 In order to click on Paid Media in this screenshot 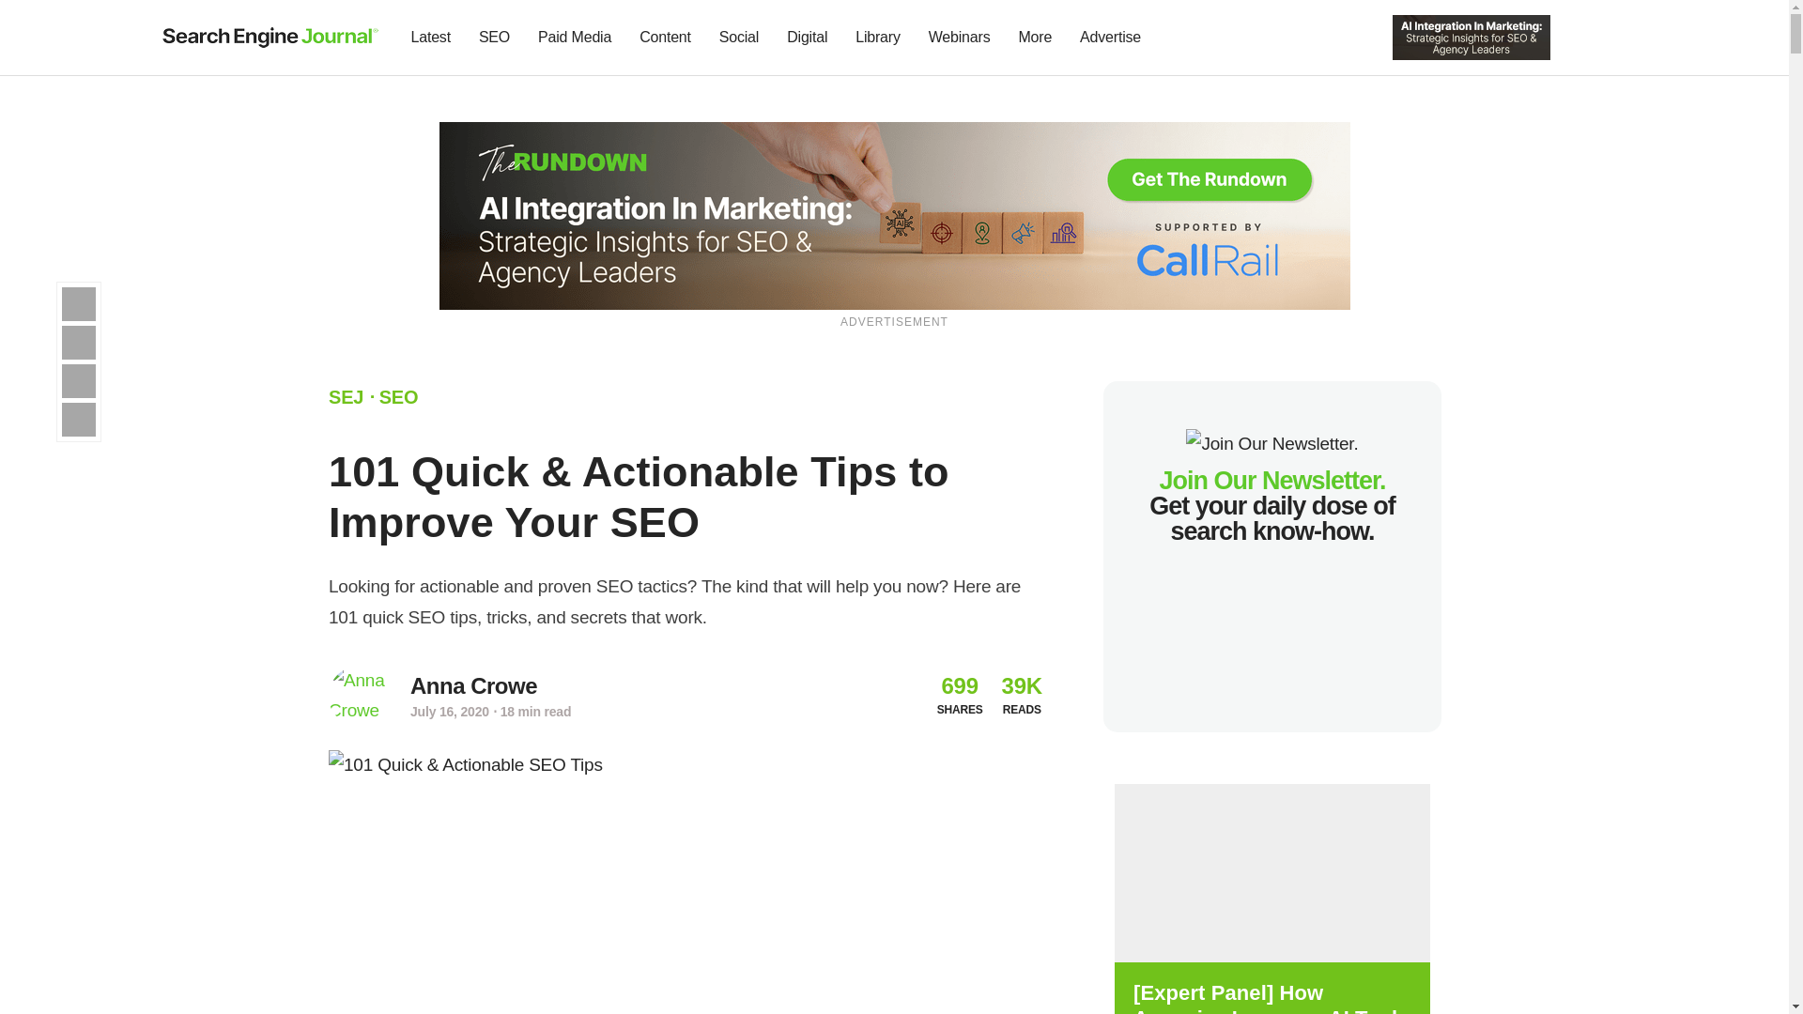, I will do `click(575, 38)`.